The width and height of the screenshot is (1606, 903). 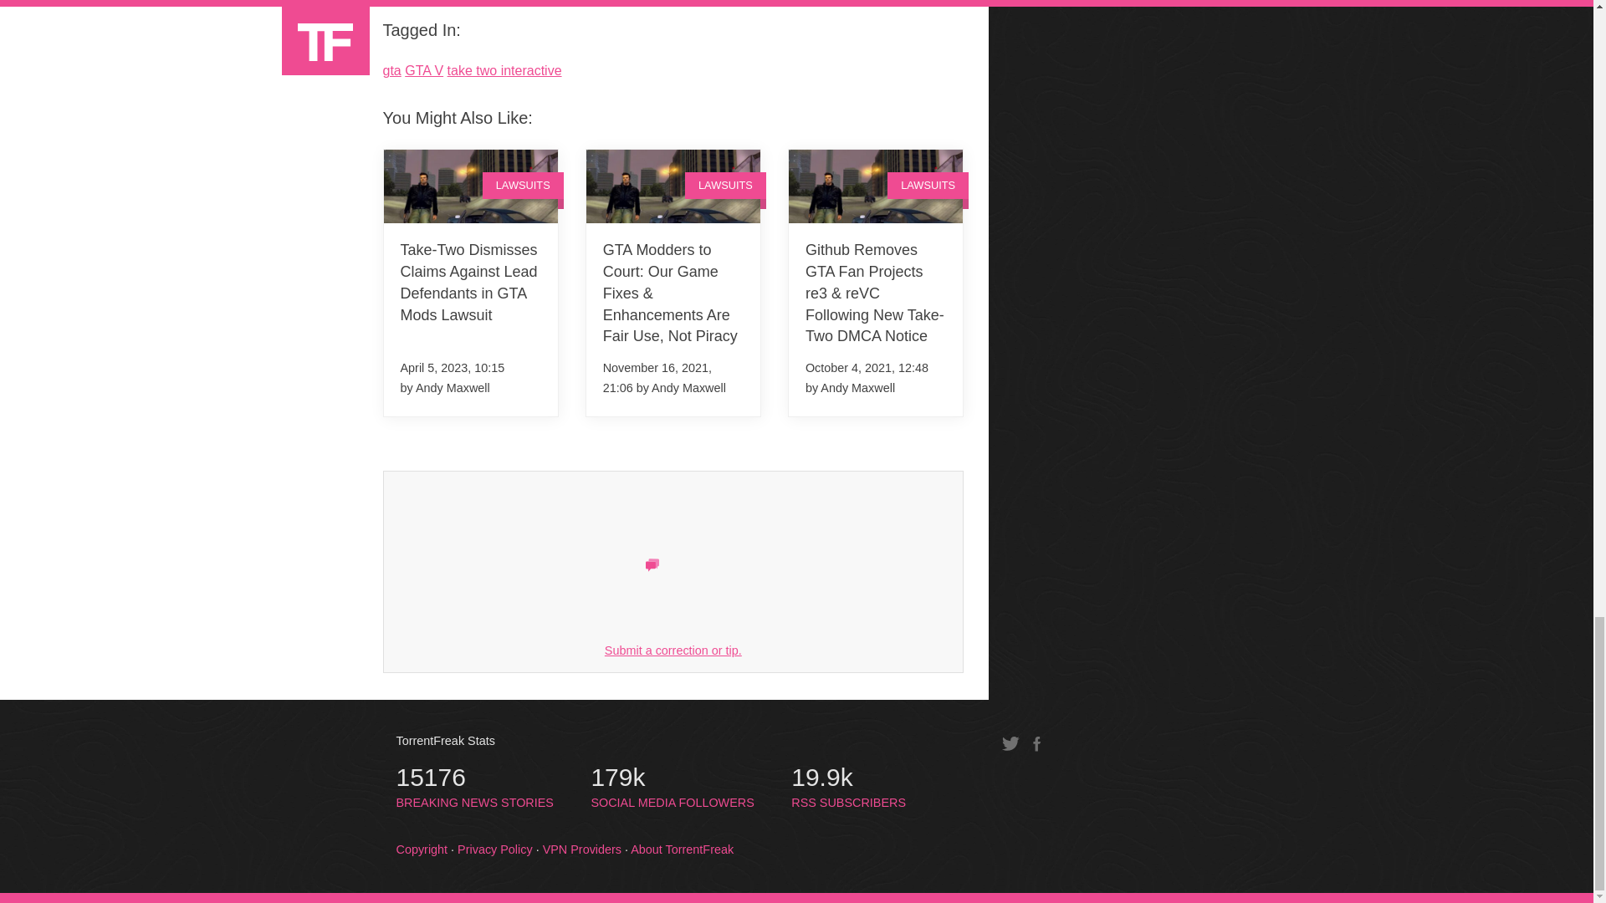 I want to click on gta, so click(x=392, y=70).